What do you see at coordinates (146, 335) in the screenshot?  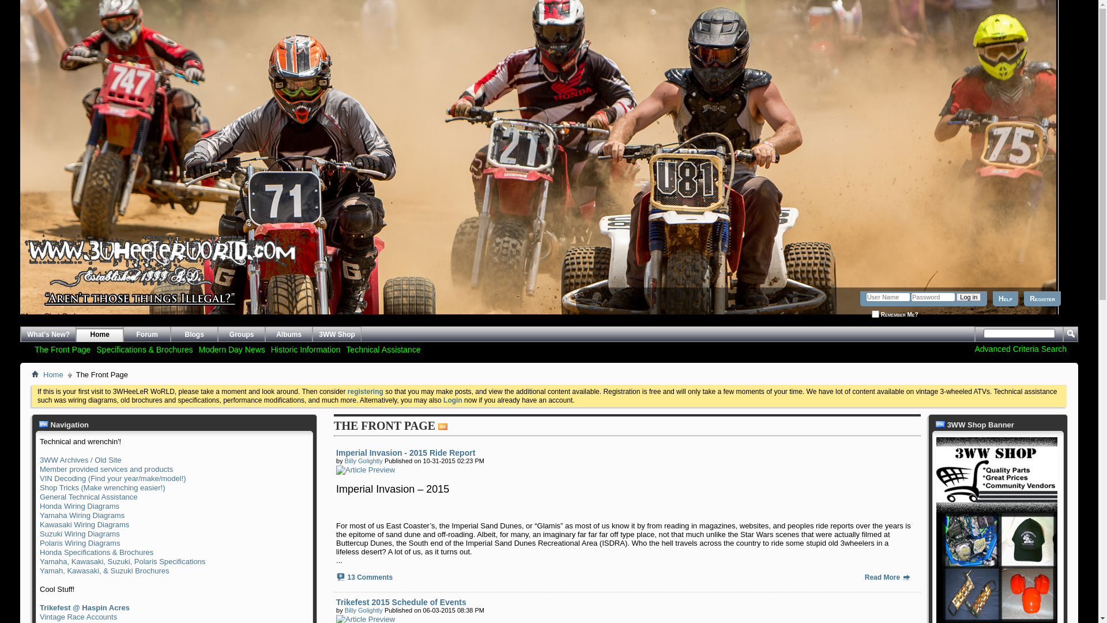 I see `Forum` at bounding box center [146, 335].